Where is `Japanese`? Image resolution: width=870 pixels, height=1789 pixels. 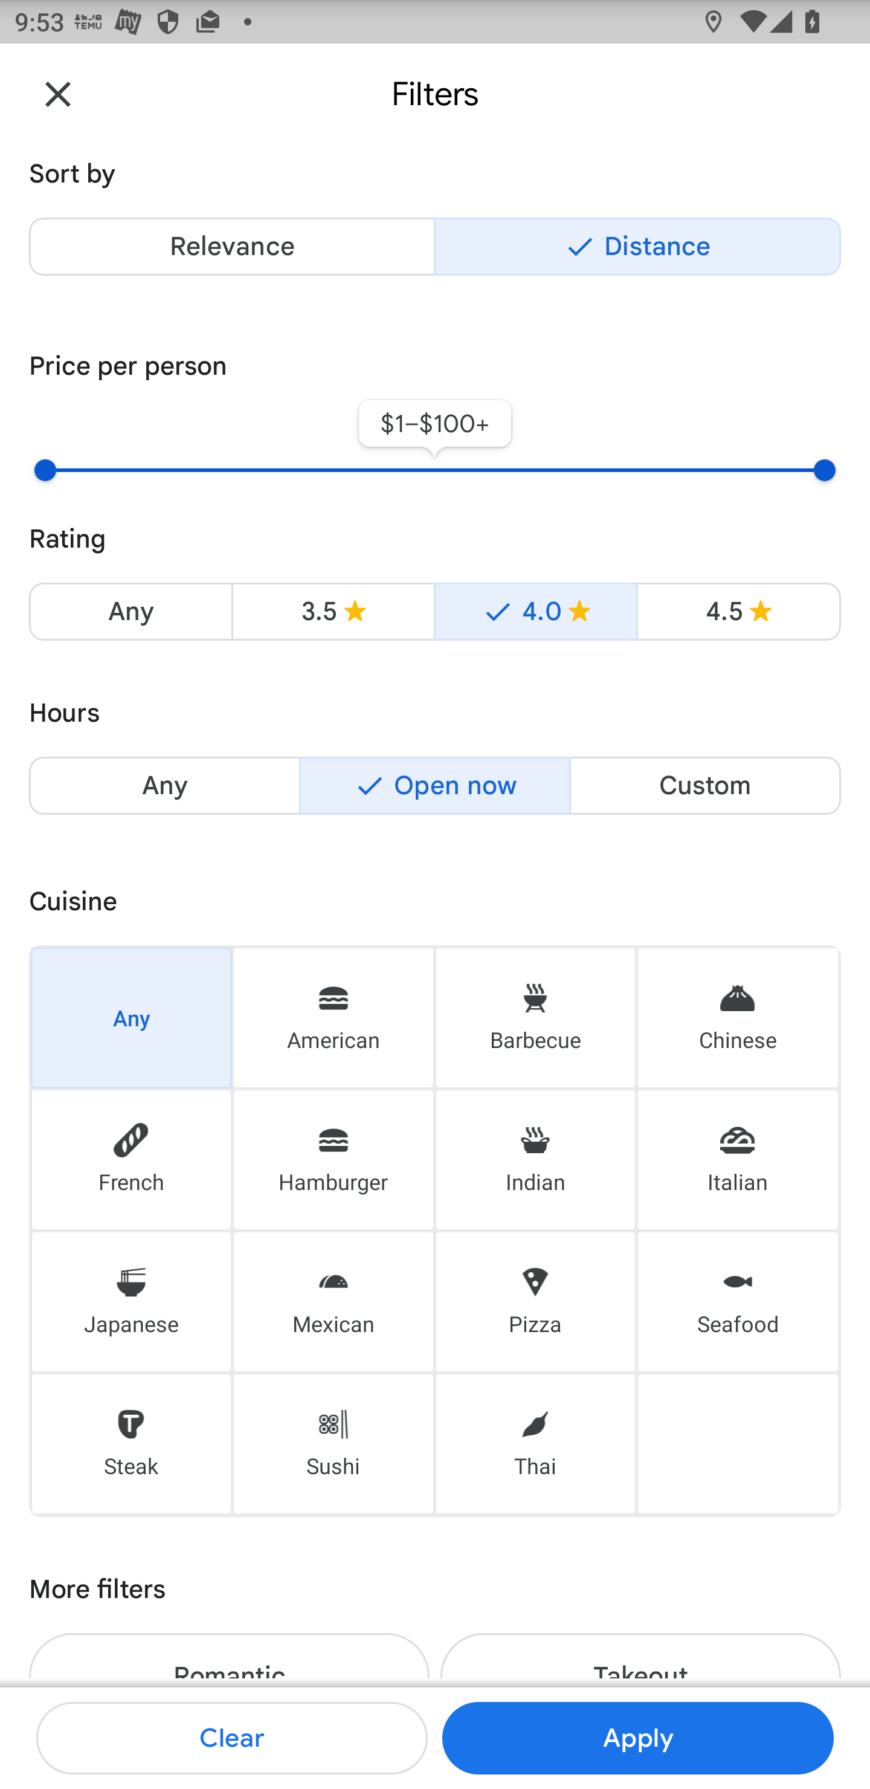
Japanese is located at coordinates (131, 1301).